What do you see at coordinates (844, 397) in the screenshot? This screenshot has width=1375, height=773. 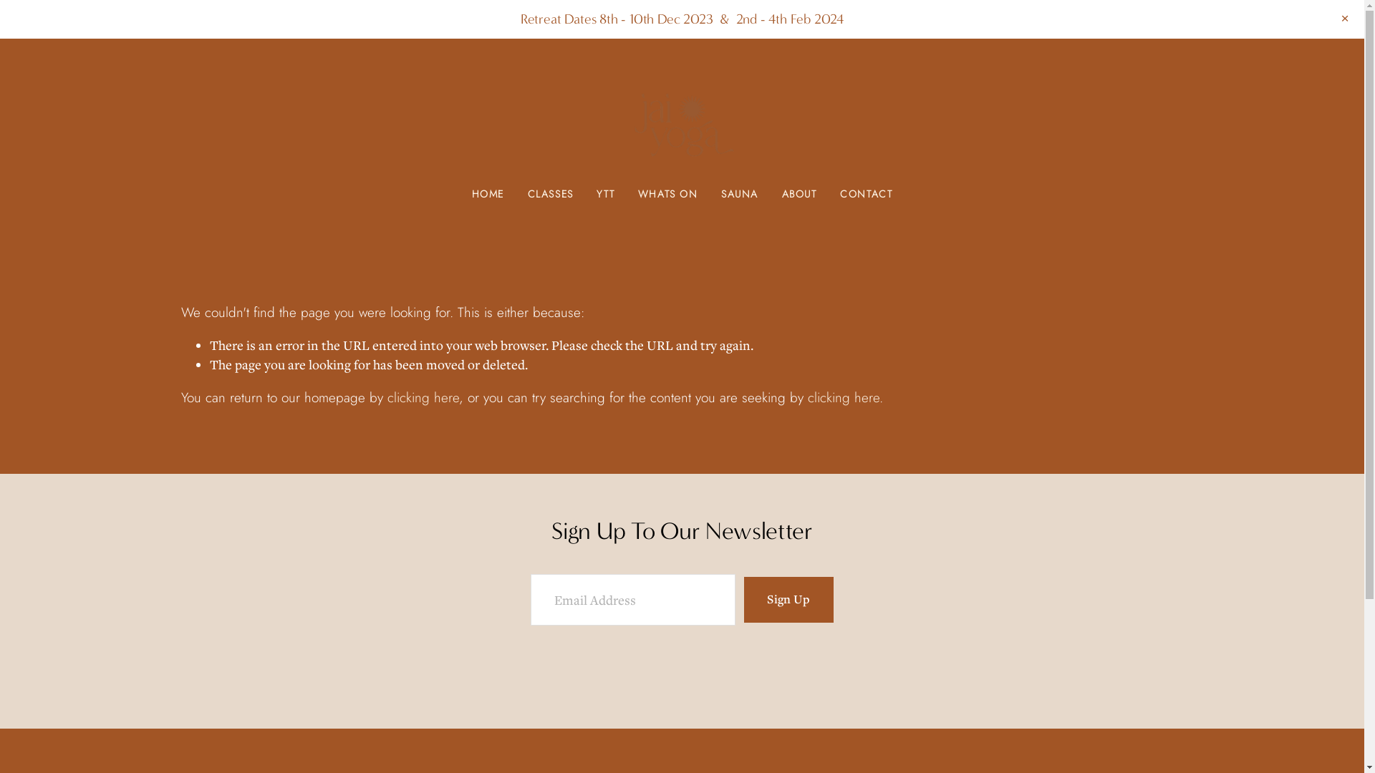 I see `clicking here` at bounding box center [844, 397].